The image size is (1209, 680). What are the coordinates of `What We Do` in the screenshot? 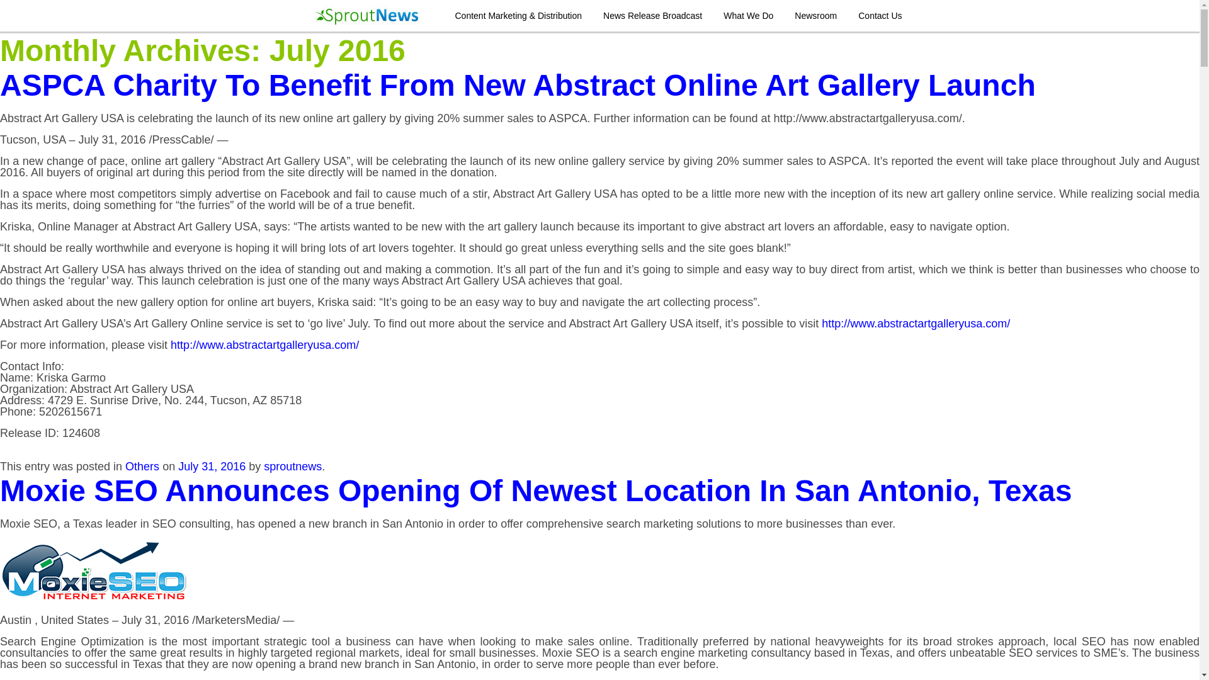 It's located at (748, 15).